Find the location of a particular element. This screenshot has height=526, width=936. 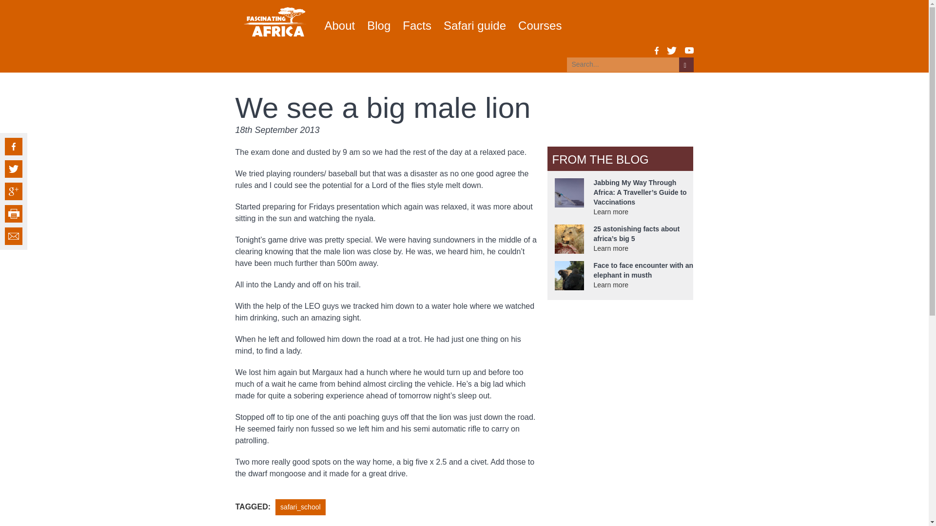

Courses is located at coordinates (540, 25).